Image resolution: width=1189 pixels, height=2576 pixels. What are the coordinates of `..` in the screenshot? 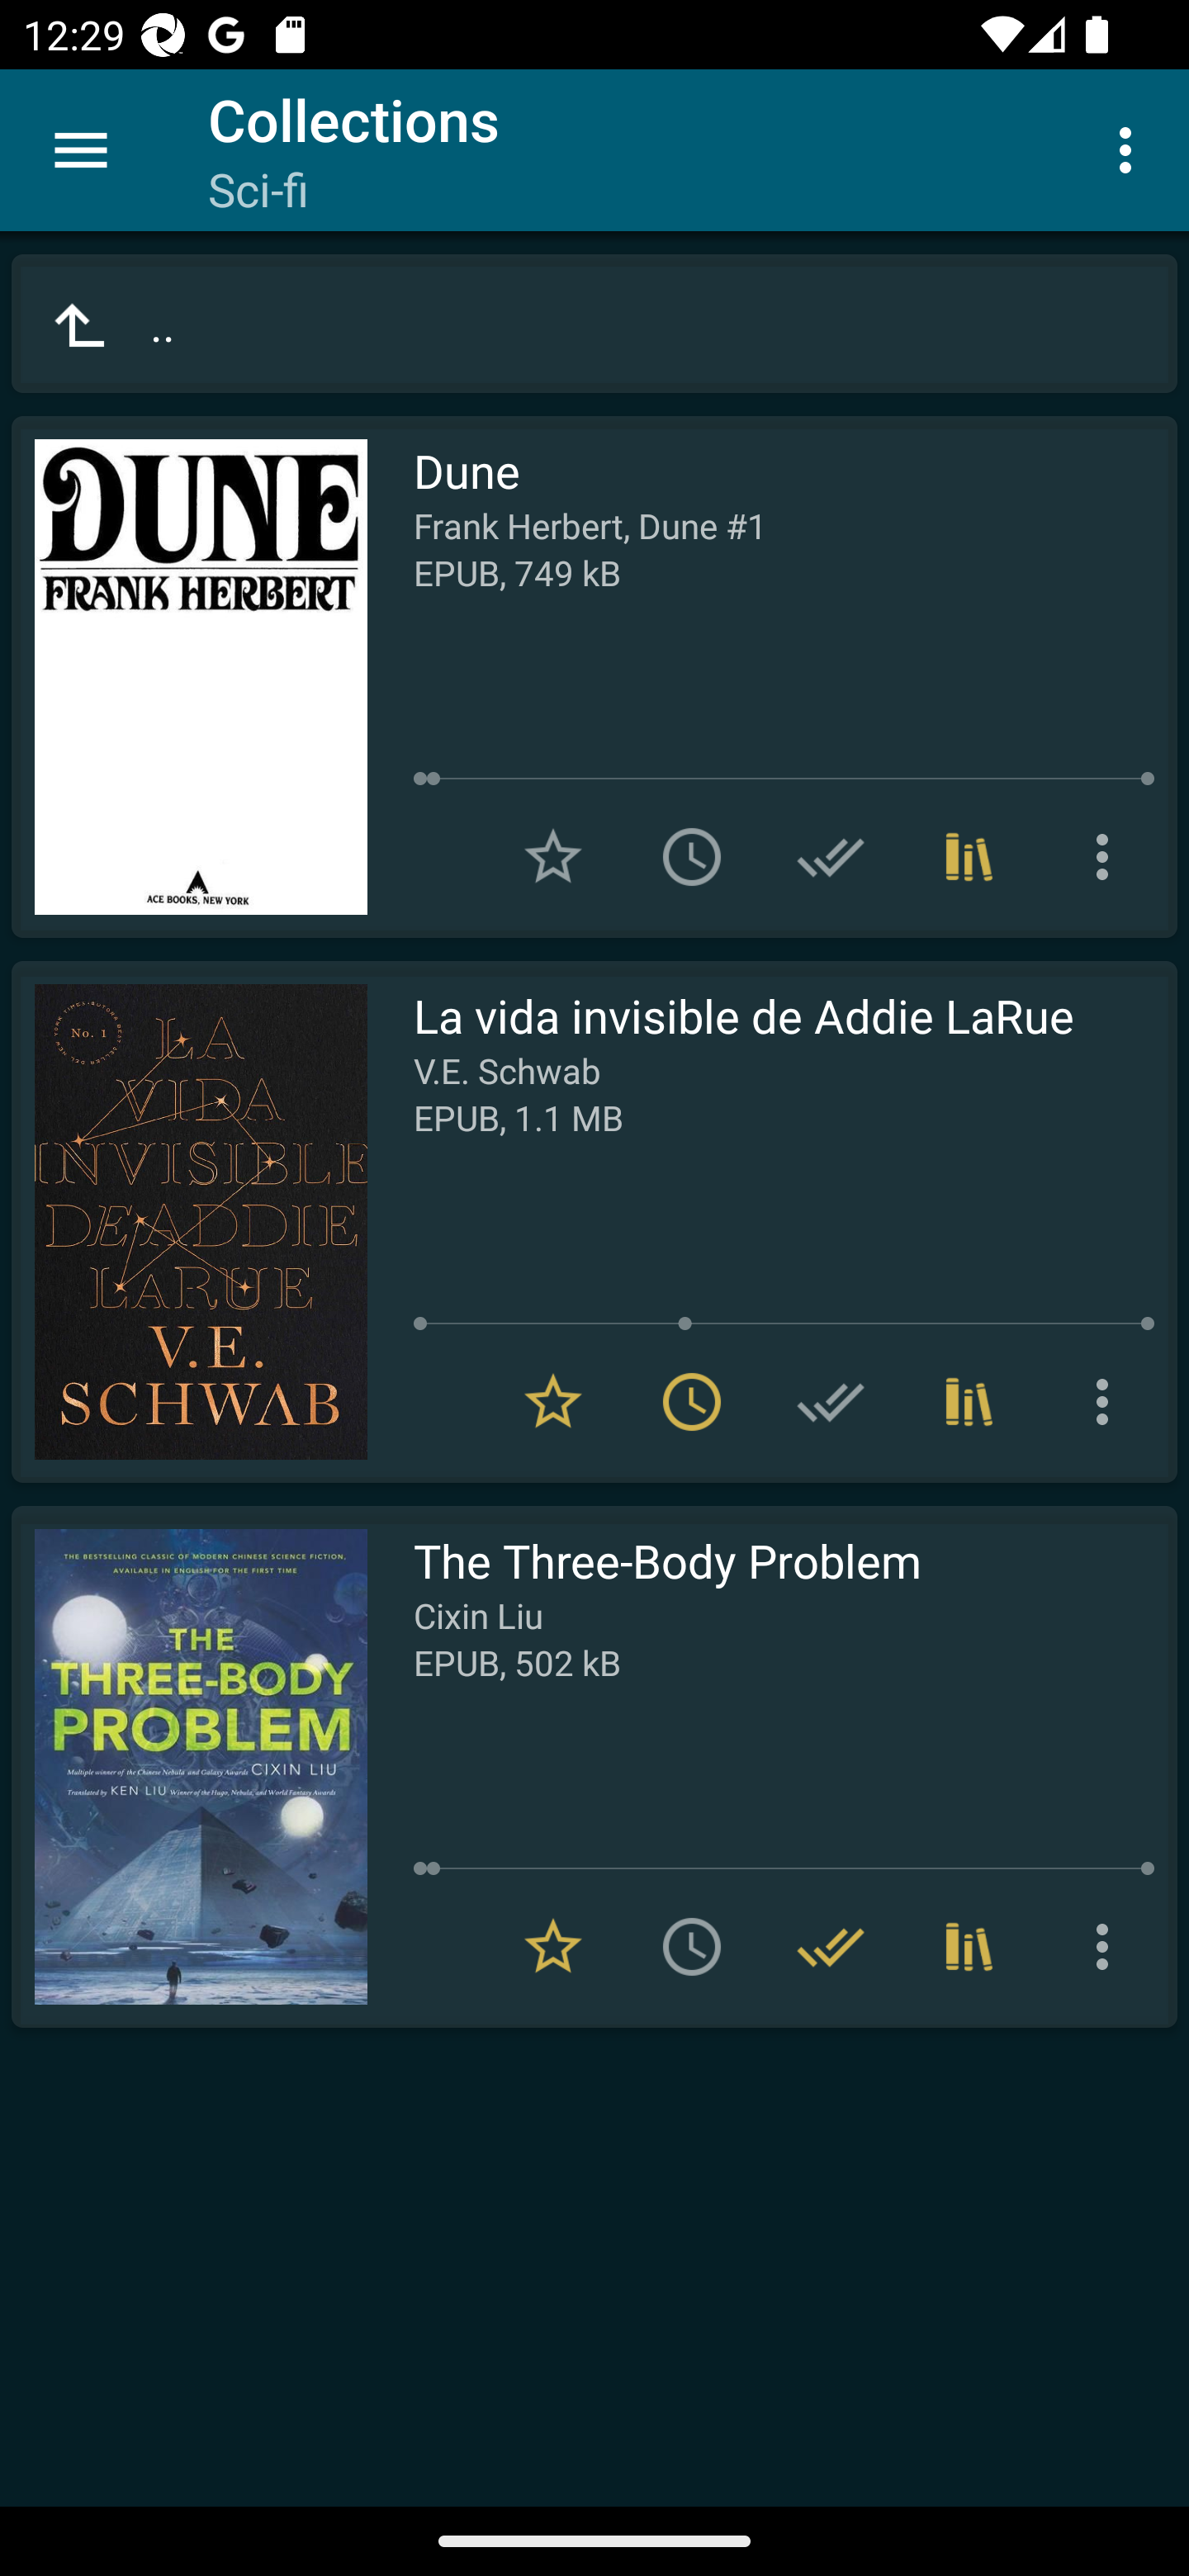 It's located at (594, 324).